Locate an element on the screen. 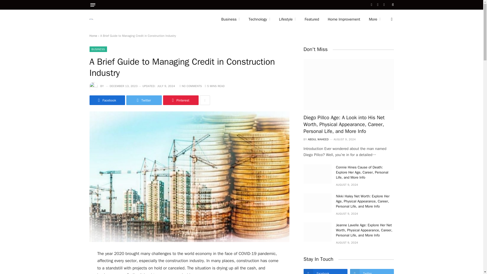 Image resolution: width=487 pixels, height=274 pixels. Show More Social Sharing is located at coordinates (205, 100).